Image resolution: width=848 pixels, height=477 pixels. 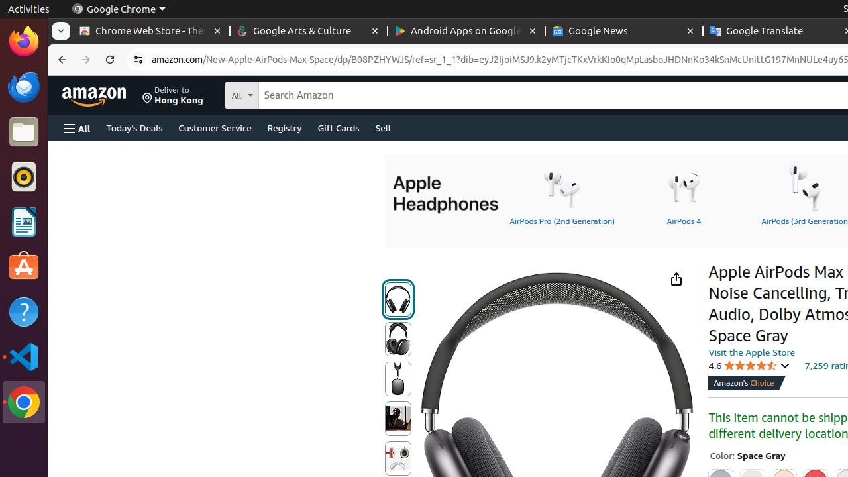 What do you see at coordinates (309, 32) in the screenshot?
I see `Google Arts & Culture - Memory usage - 57.6 MB` at bounding box center [309, 32].